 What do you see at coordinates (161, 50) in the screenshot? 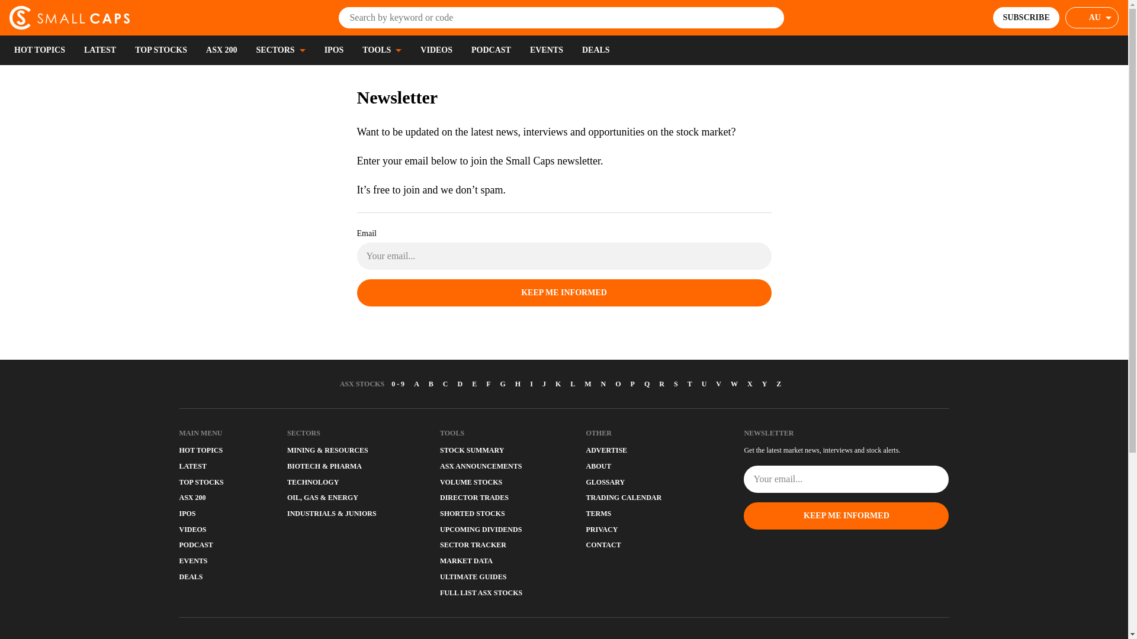
I see `TOP STOCKS` at bounding box center [161, 50].